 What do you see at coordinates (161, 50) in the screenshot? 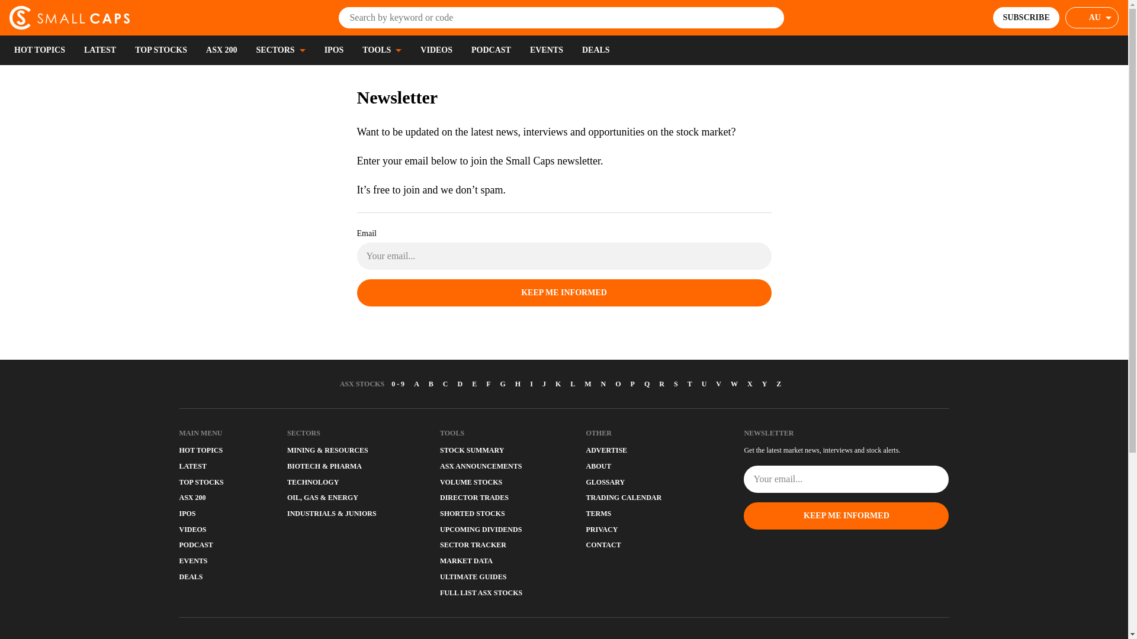
I see `TOP STOCKS` at bounding box center [161, 50].